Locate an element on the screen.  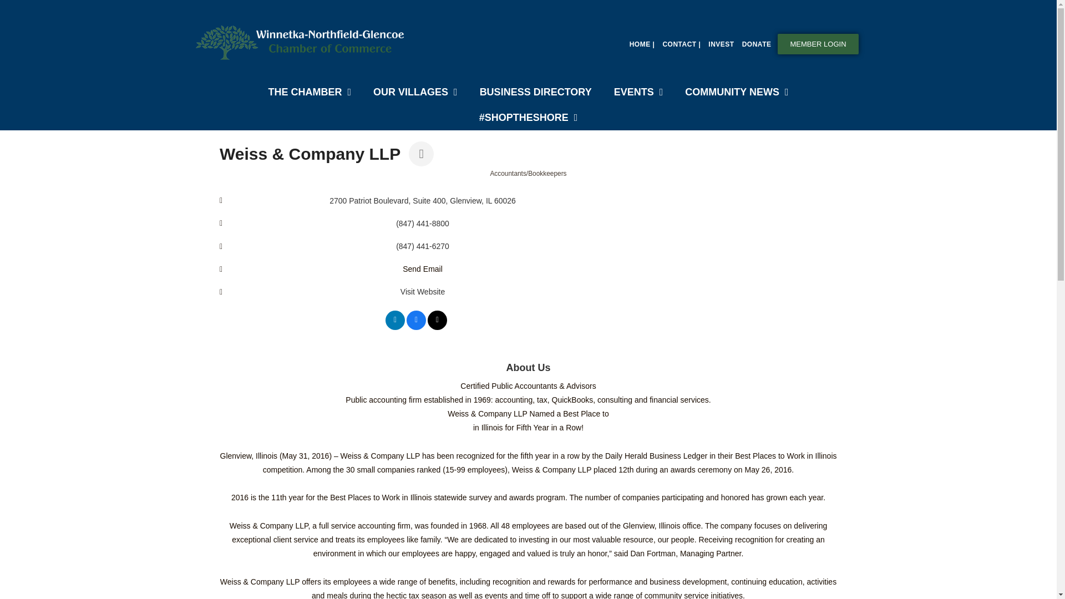
View on LinkedIn is located at coordinates (395, 327).